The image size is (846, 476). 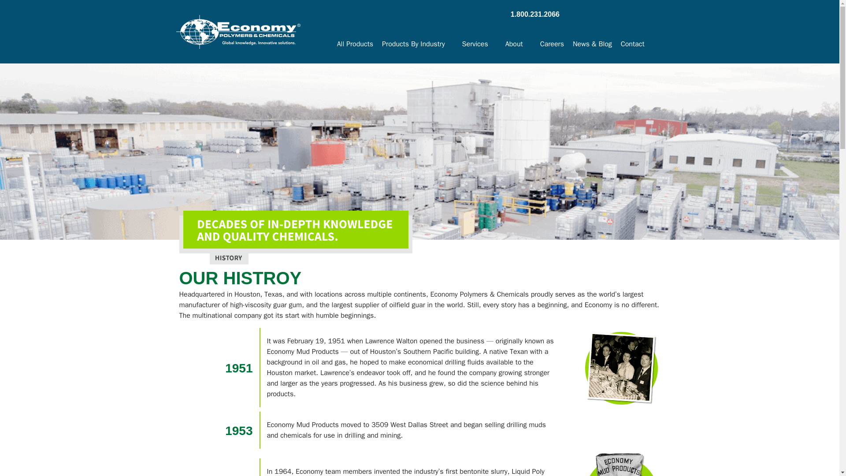 I want to click on Decades of in-depth knowledge and quality chemical, so click(x=295, y=238).